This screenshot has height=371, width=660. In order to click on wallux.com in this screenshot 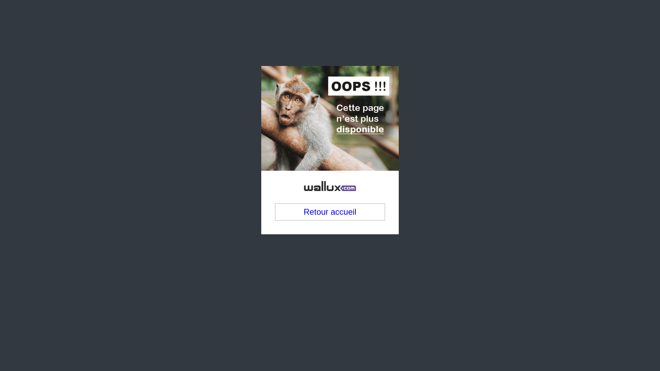, I will do `click(330, 135)`.